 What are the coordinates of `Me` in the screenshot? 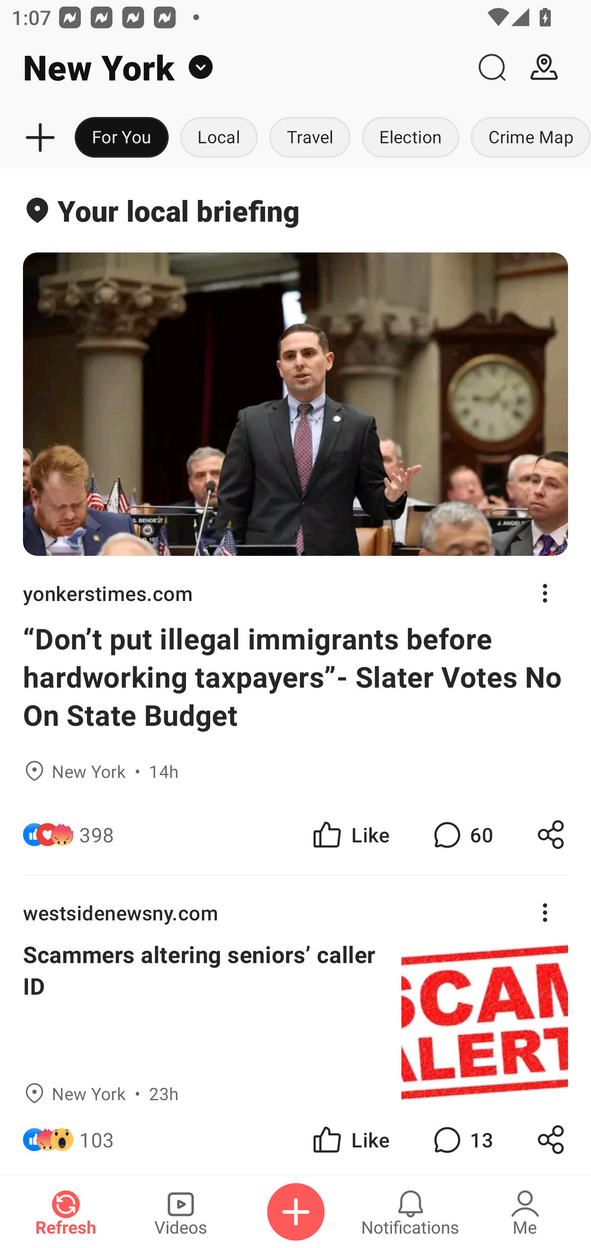 It's located at (525, 1212).